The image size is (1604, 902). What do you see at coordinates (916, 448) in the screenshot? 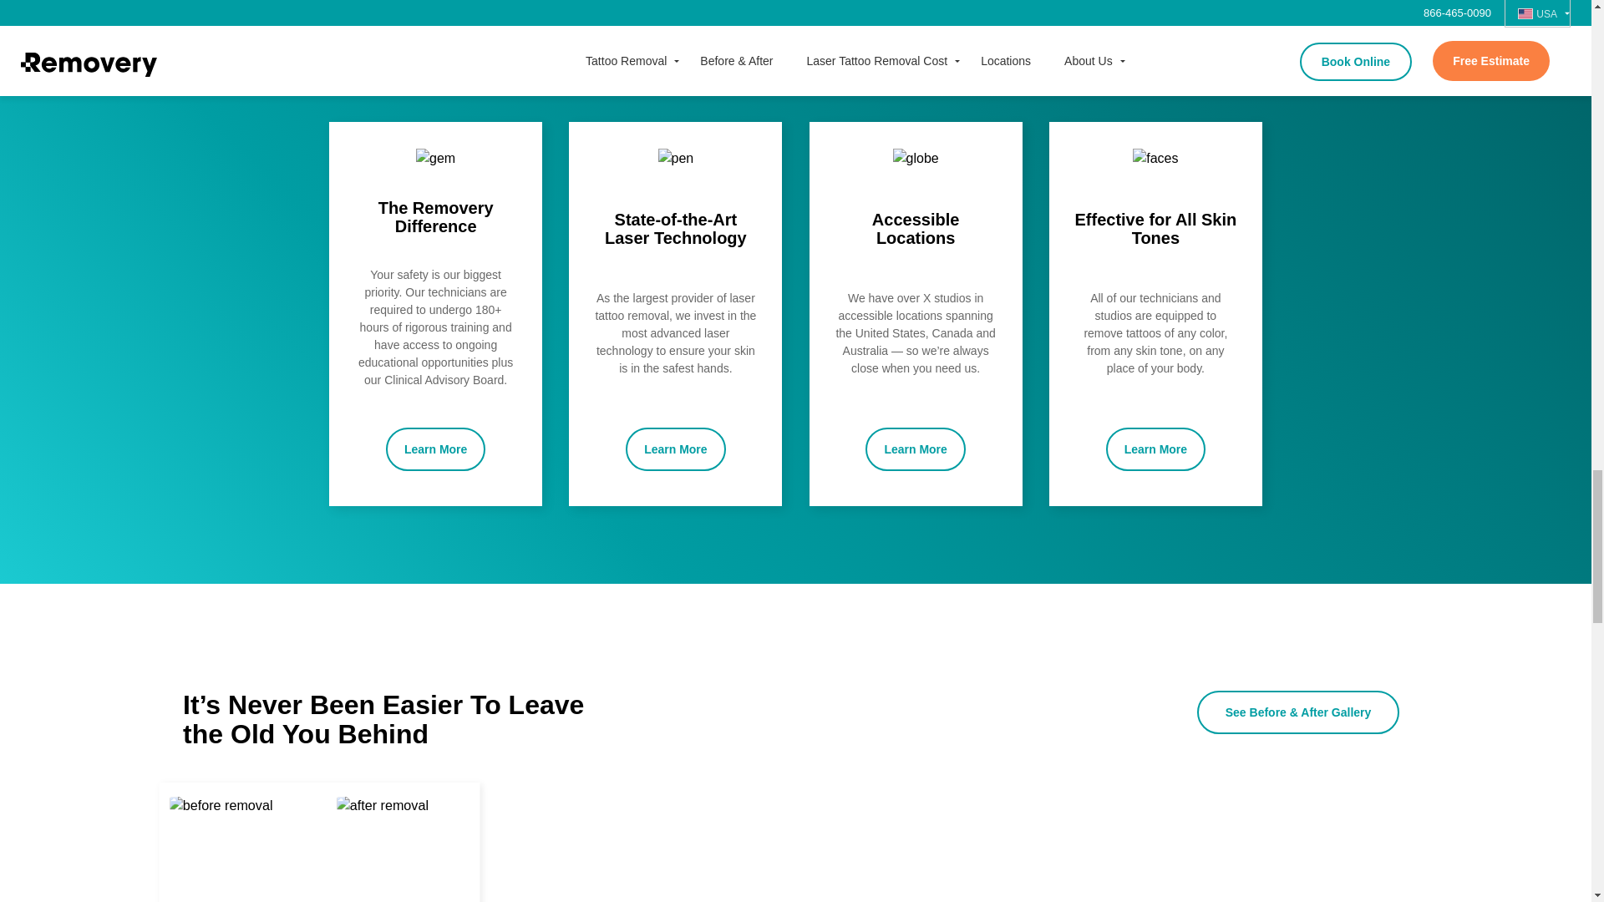
I see `Learn More` at bounding box center [916, 448].